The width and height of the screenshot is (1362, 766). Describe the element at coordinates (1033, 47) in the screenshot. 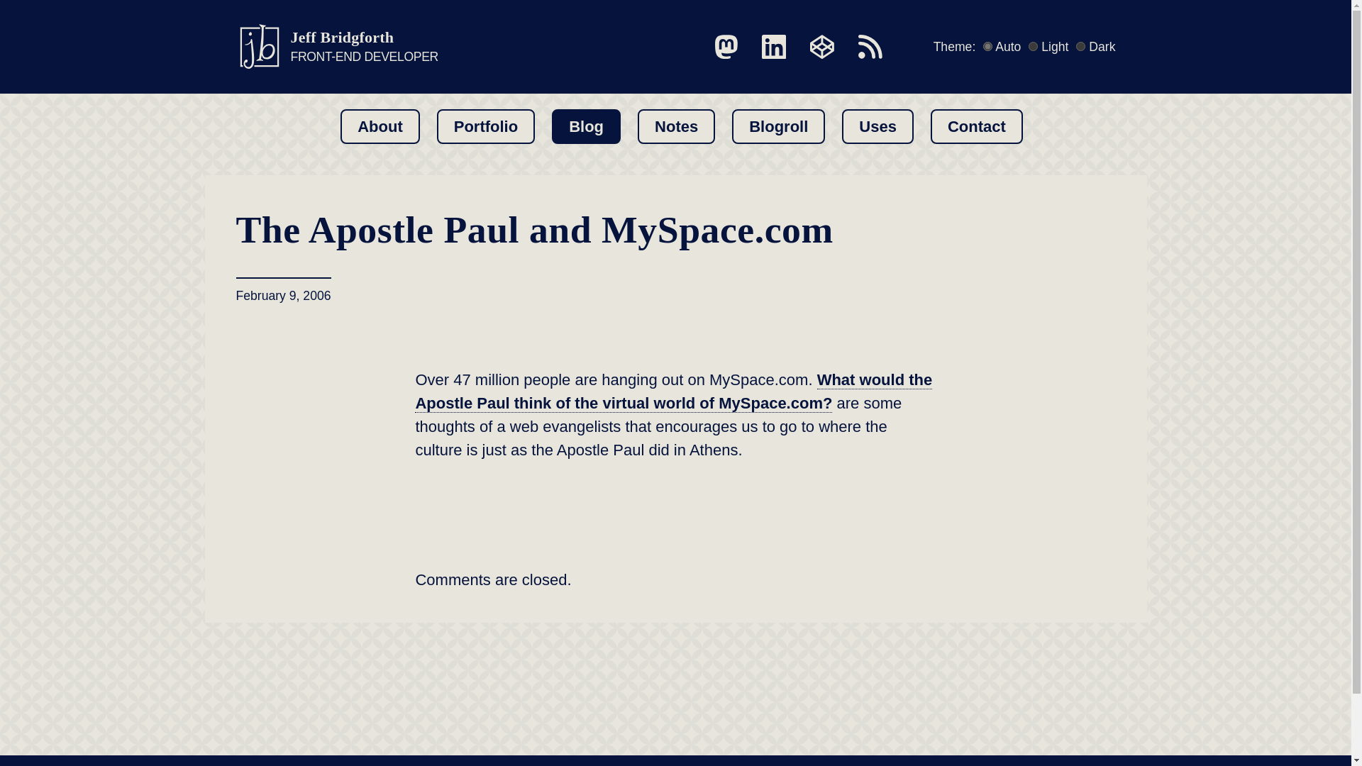

I see `Notes` at that location.